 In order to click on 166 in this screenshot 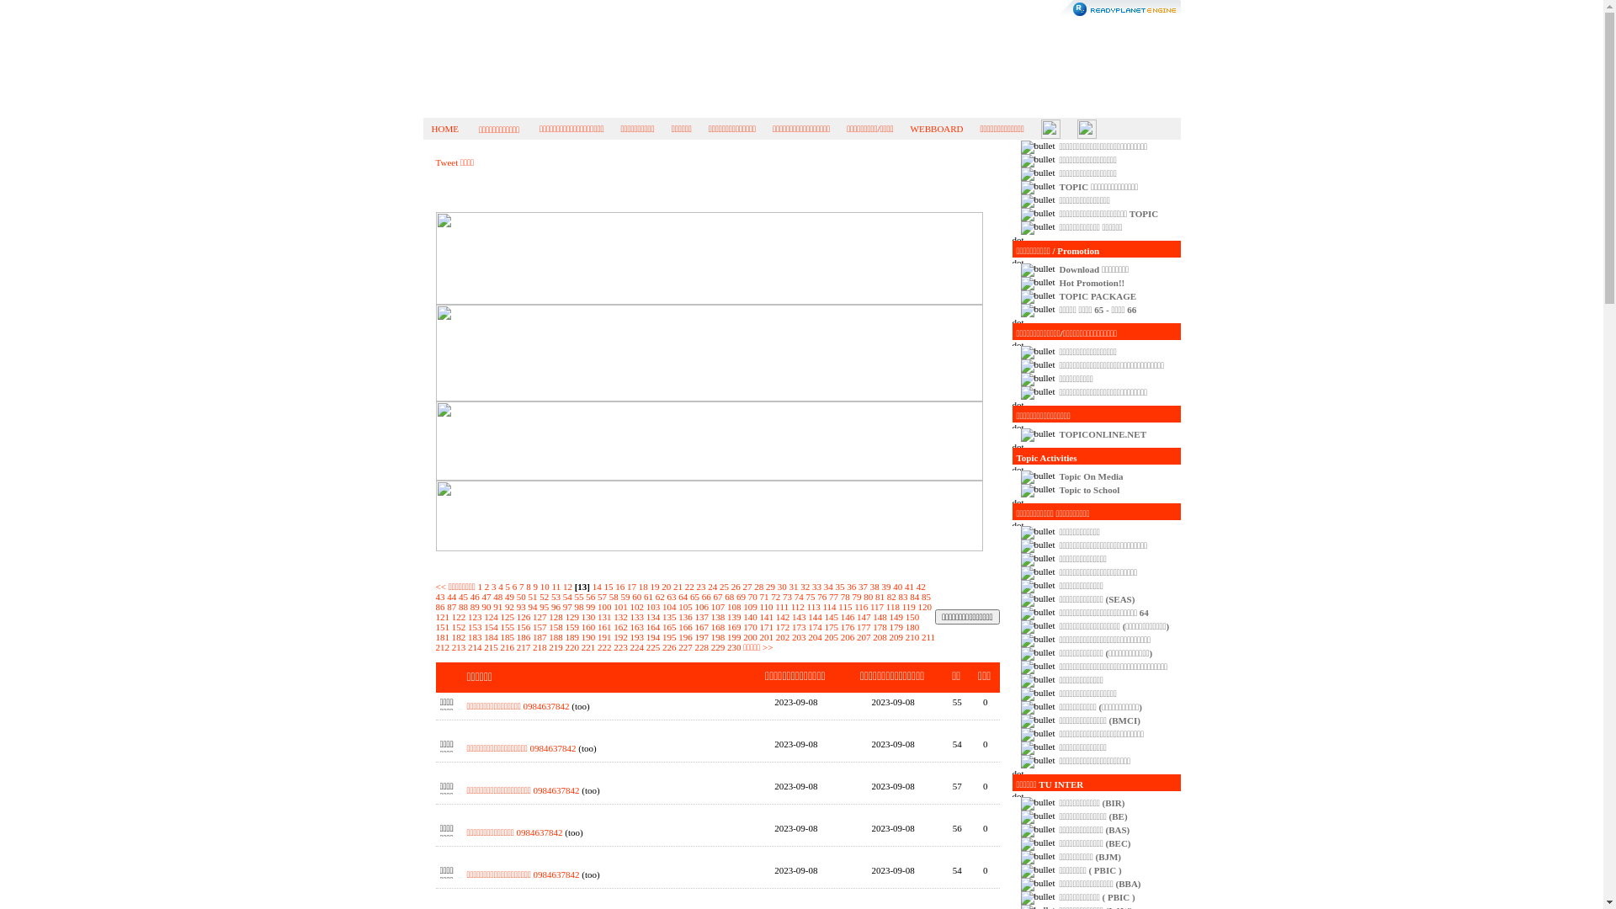, I will do `click(685, 627)`.